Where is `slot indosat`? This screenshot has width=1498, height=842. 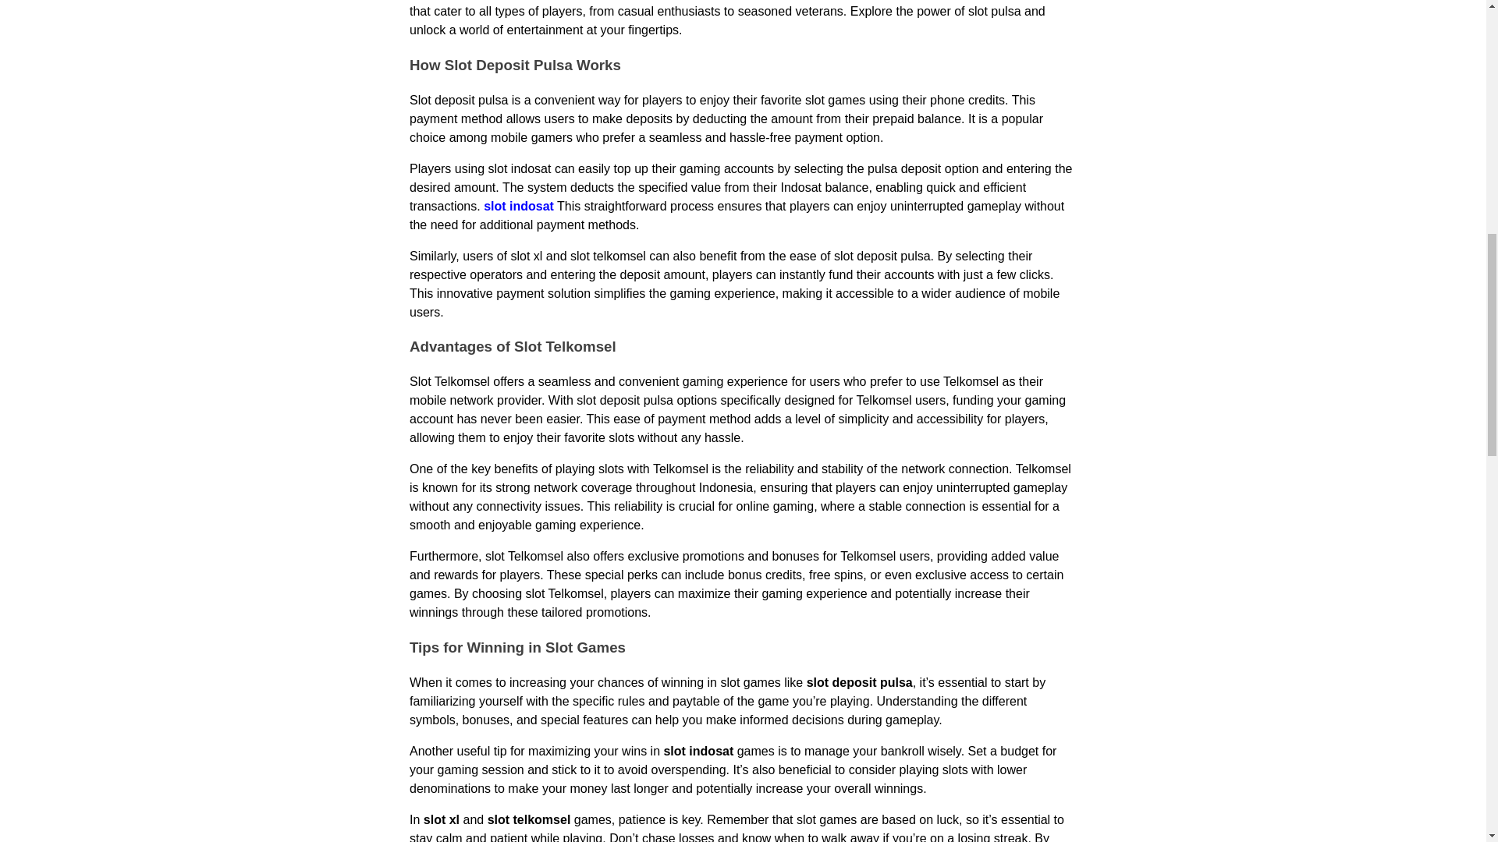 slot indosat is located at coordinates (519, 206).